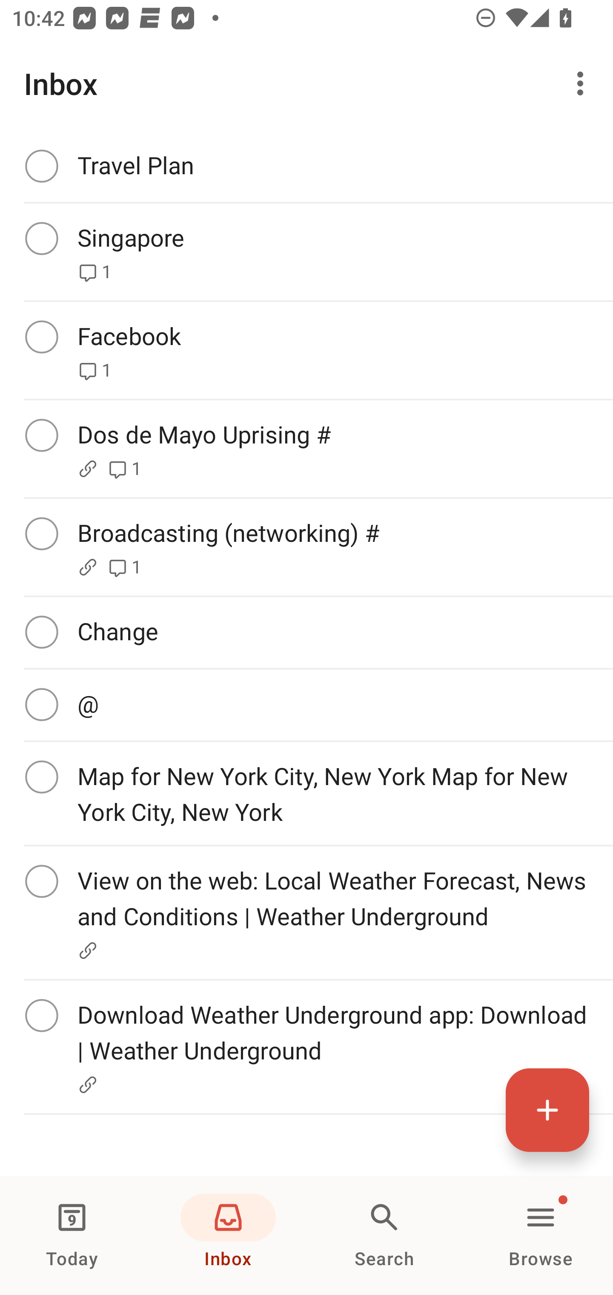 This screenshot has width=613, height=1295. I want to click on Complete, so click(41, 165).